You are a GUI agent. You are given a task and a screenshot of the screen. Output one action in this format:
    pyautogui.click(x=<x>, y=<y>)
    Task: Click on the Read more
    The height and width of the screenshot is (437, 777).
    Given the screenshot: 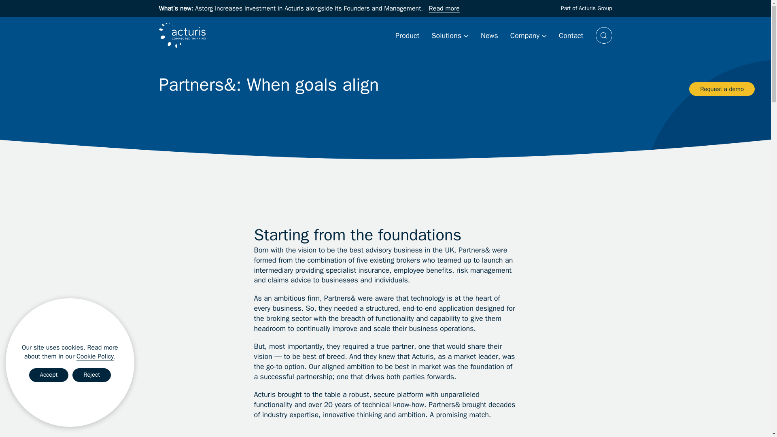 What is the action you would take?
    pyautogui.click(x=444, y=8)
    